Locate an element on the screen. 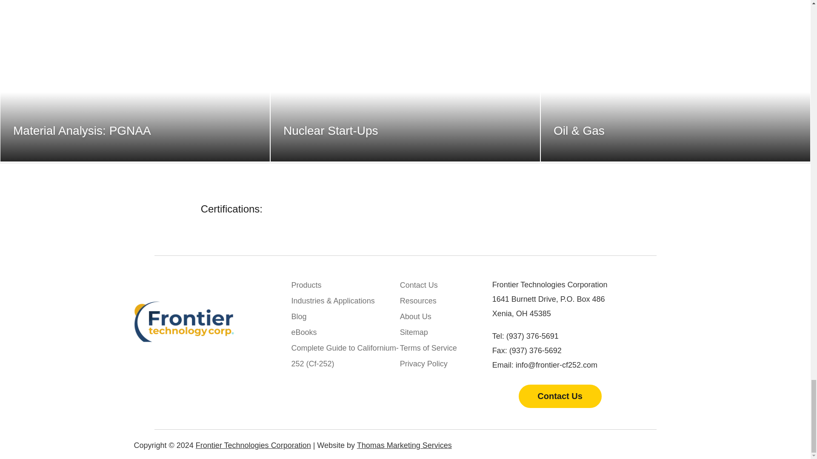 This screenshot has height=459, width=817. Facebook is located at coordinates (673, 442).